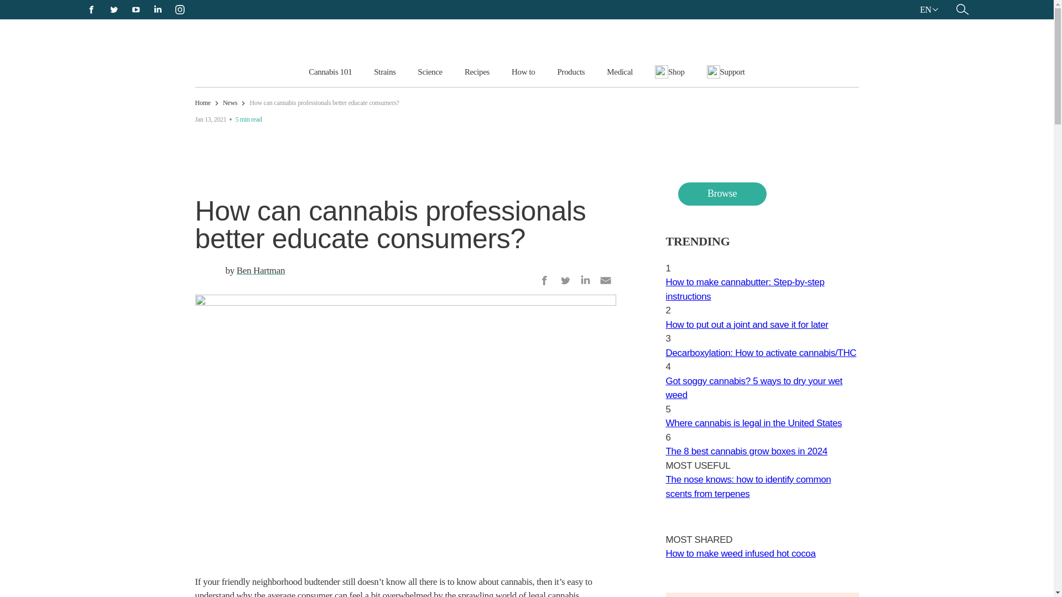  Describe the element at coordinates (330, 71) in the screenshot. I see `Cannabis 101` at that location.